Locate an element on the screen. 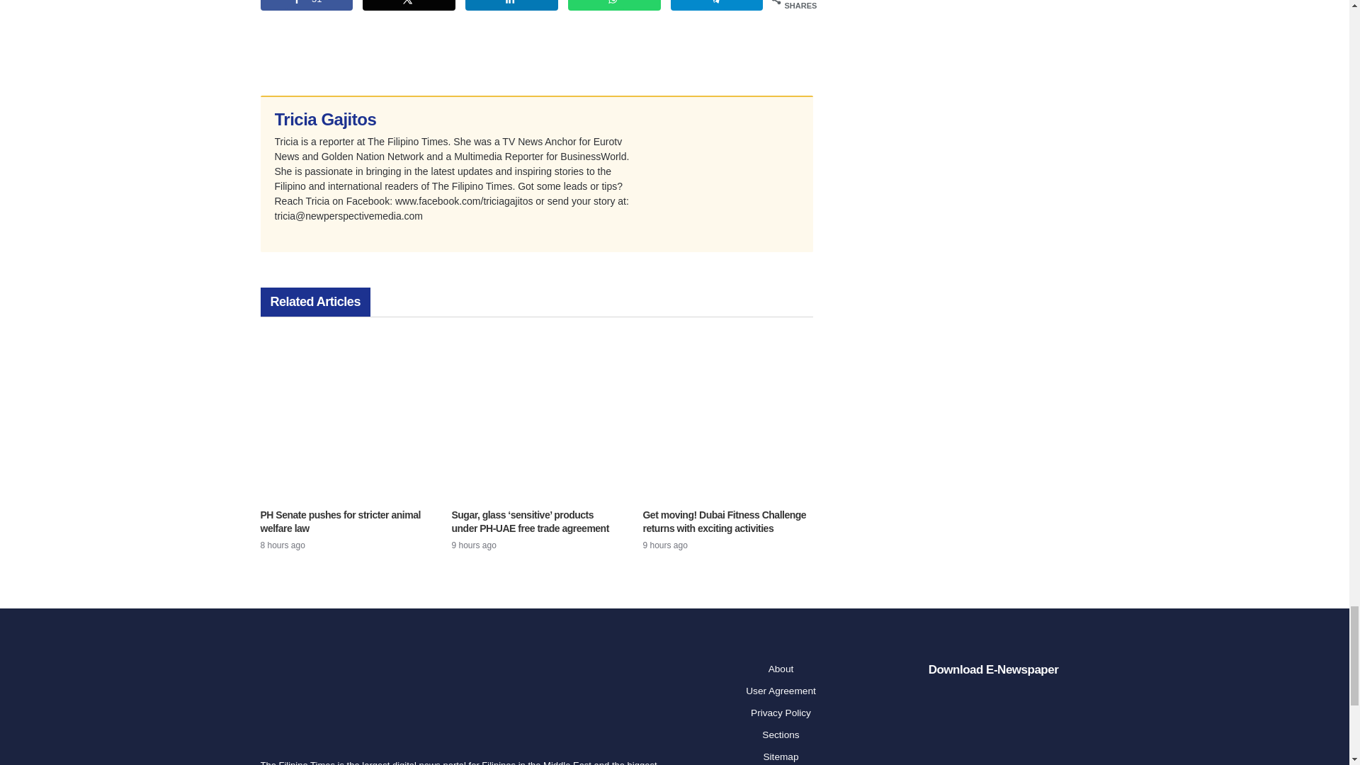 The image size is (1360, 765). Share on Facebook is located at coordinates (307, 6).